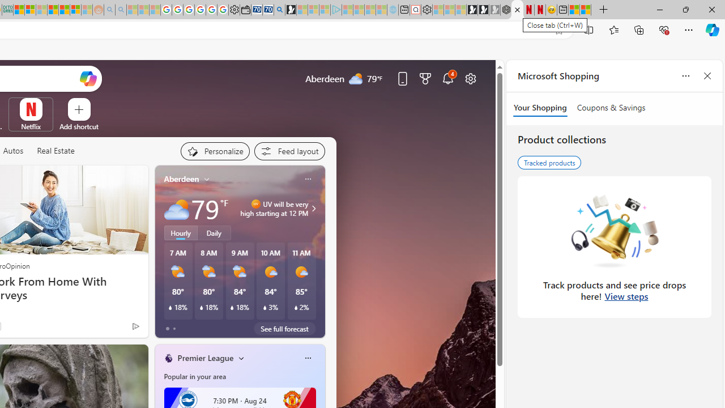 This screenshot has width=725, height=408. Describe the element at coordinates (49, 102) in the screenshot. I see `More Options` at that location.